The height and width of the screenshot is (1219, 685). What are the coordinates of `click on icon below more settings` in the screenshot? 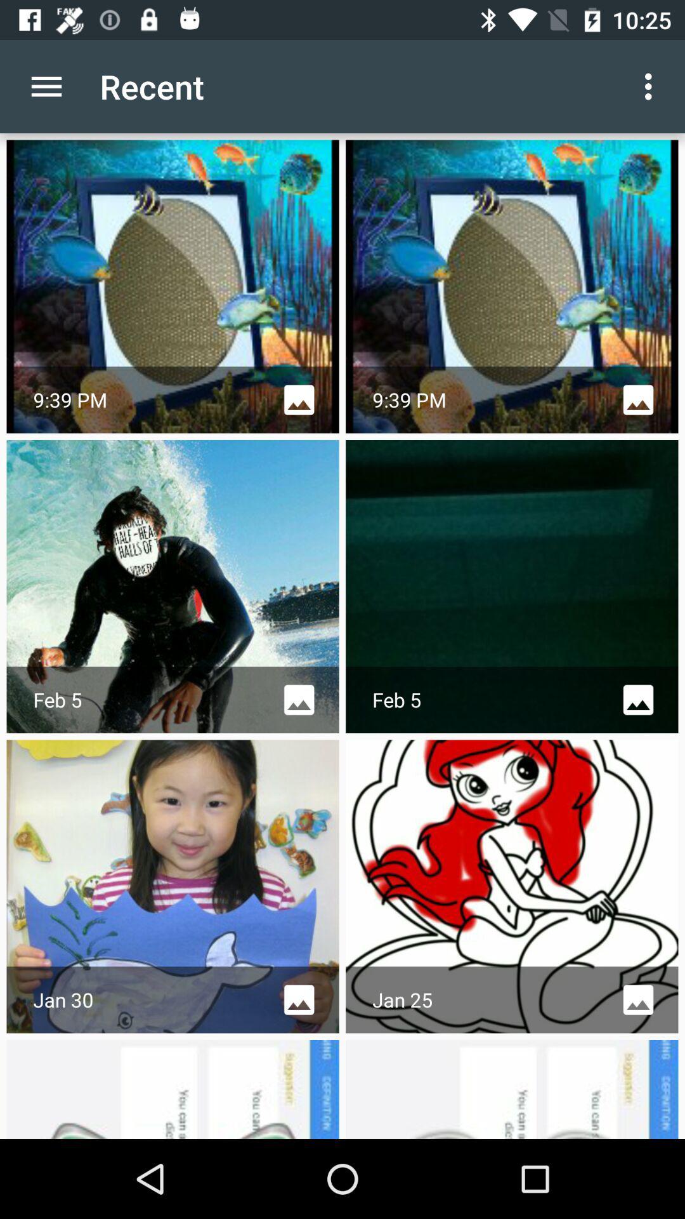 It's located at (512, 287).